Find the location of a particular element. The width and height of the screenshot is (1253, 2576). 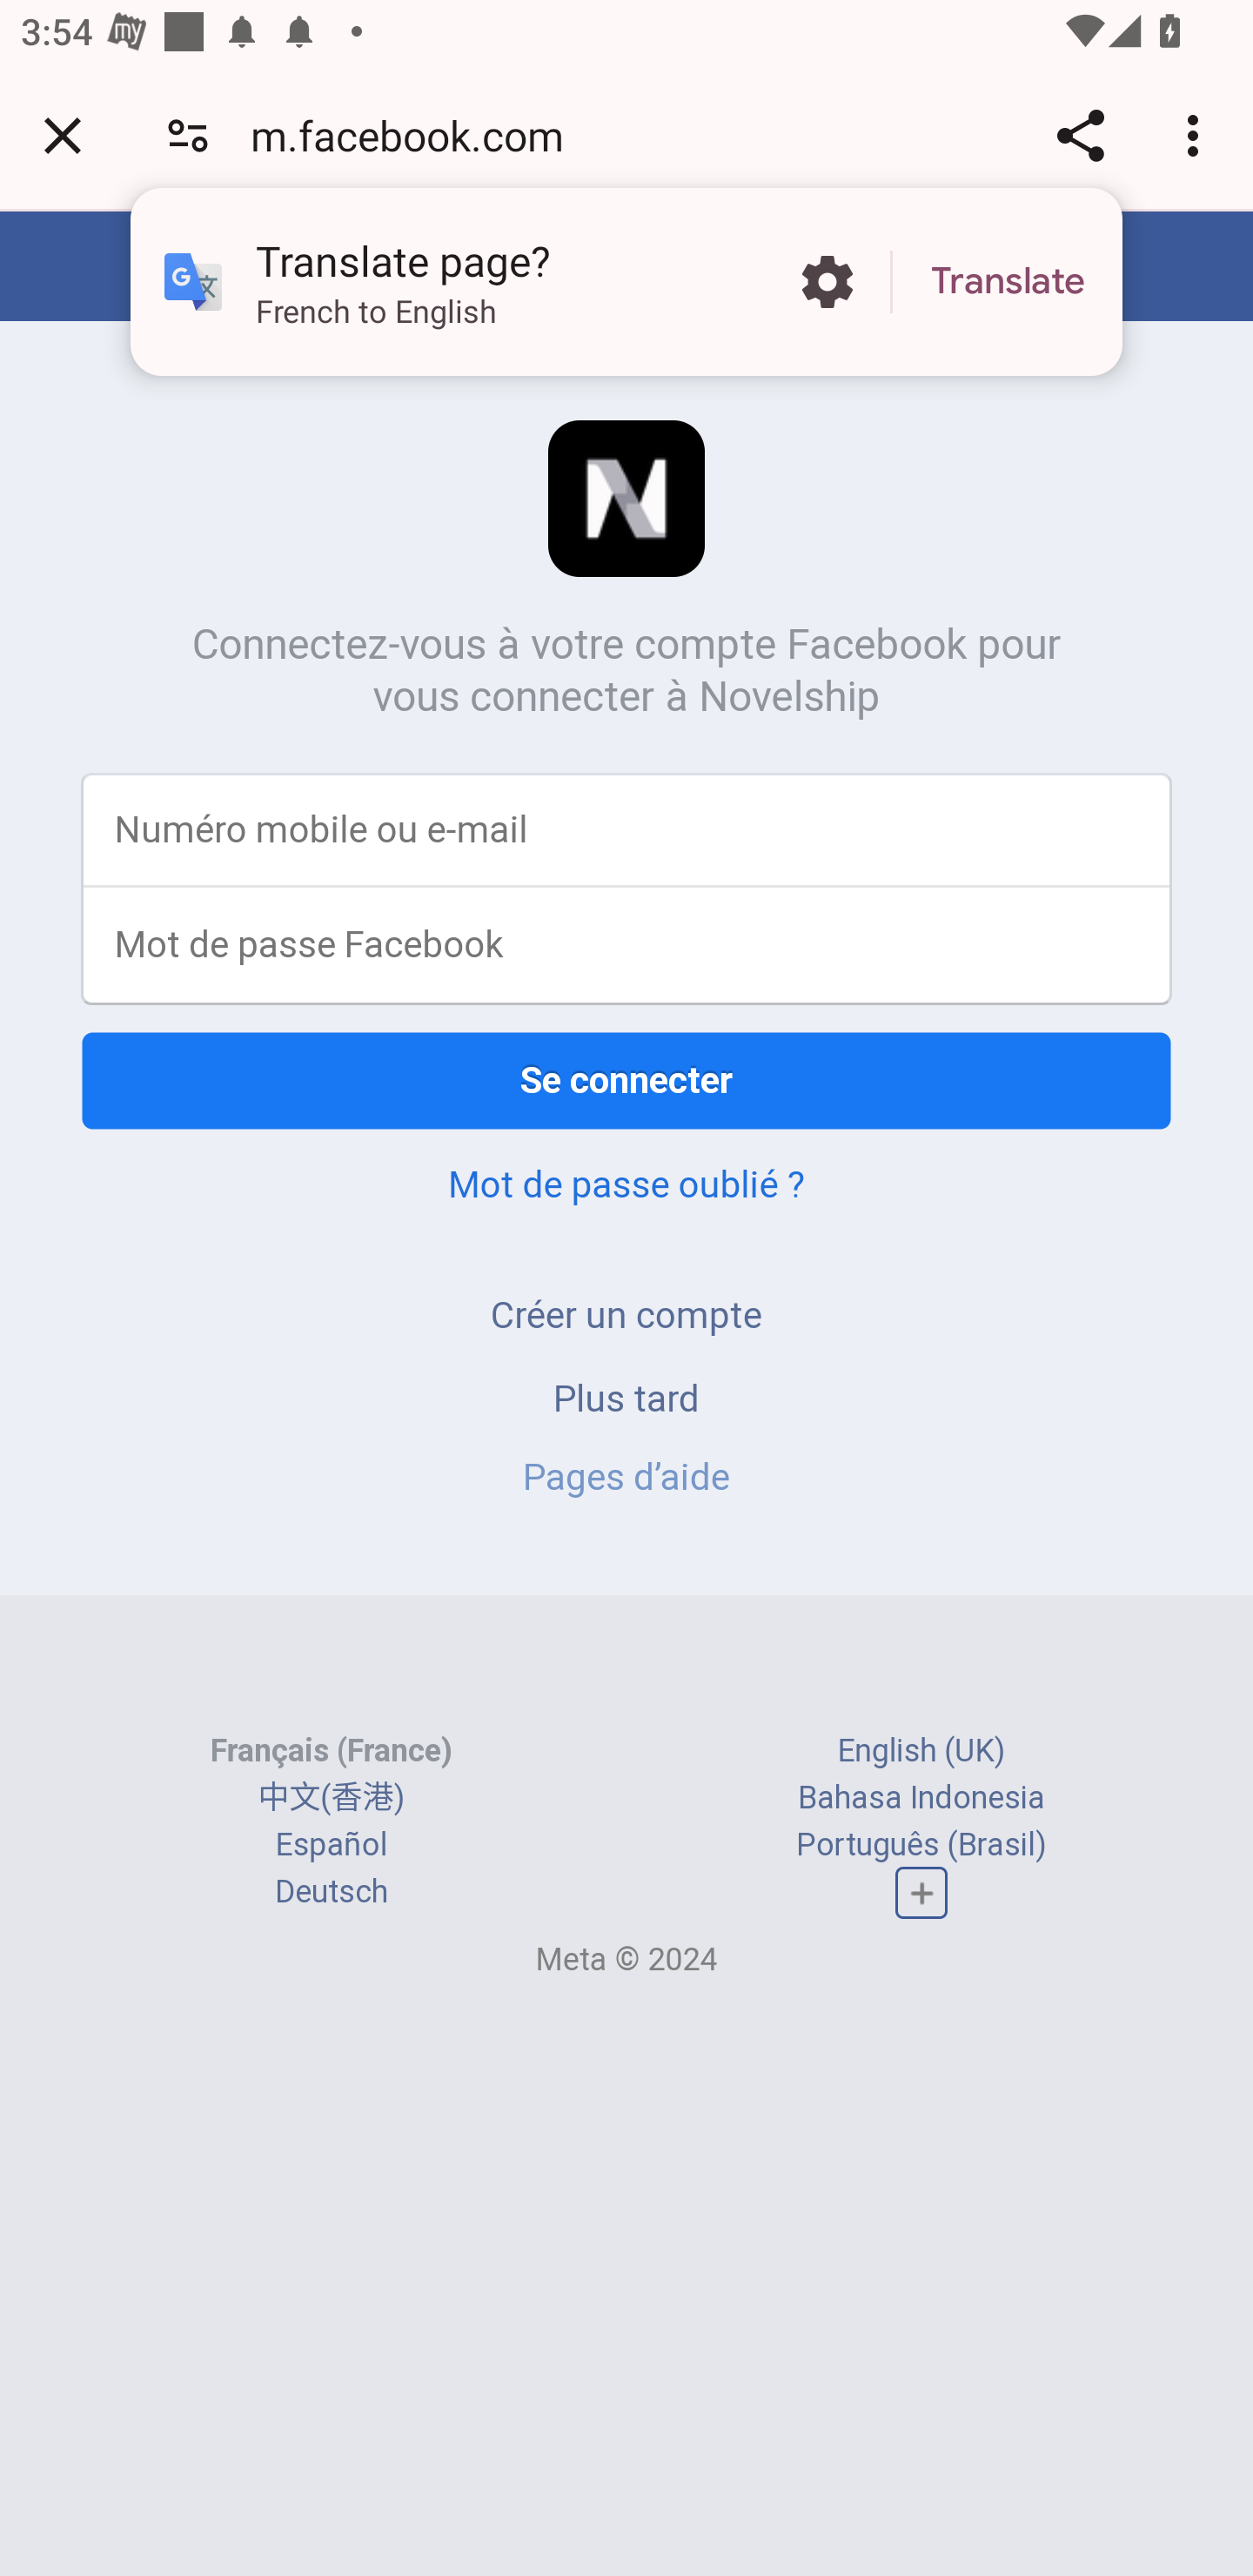

Deutsch is located at coordinates (331, 1892).